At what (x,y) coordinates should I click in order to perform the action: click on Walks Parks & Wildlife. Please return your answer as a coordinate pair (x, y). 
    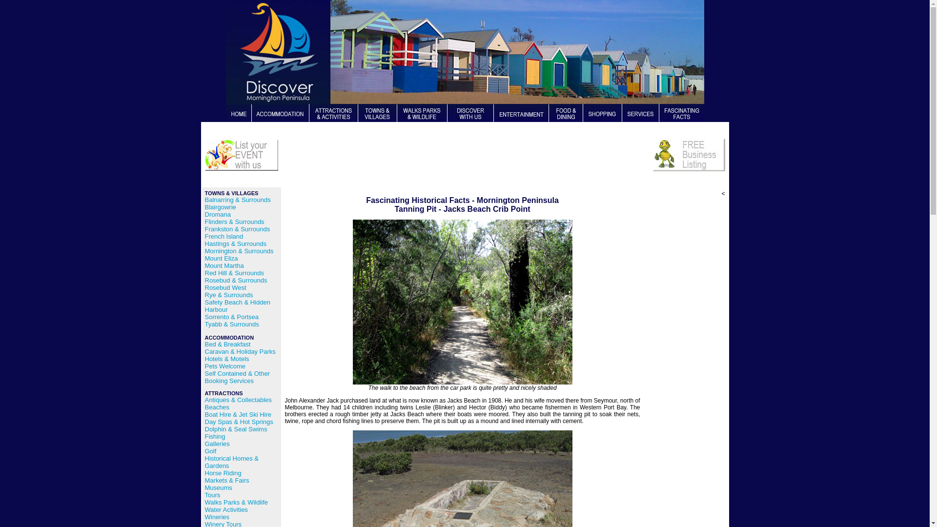
    Looking at the image, I should click on (237, 503).